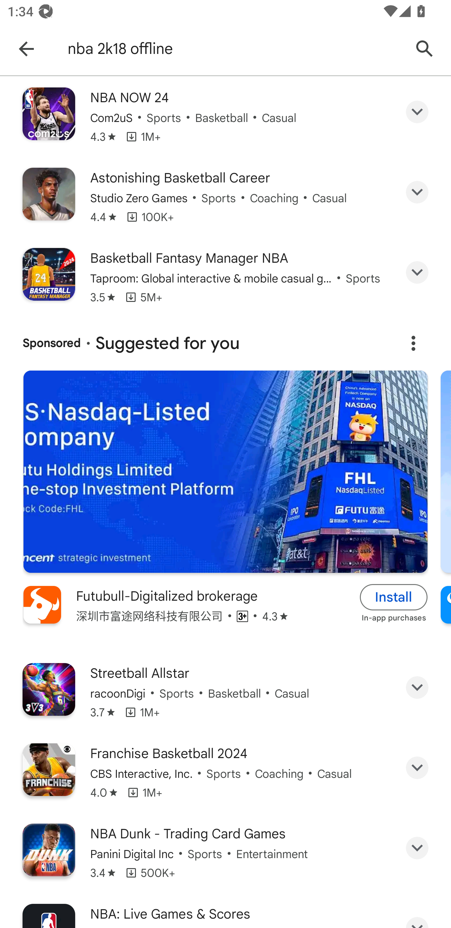 The width and height of the screenshot is (451, 928). I want to click on nba 2k18 offline, so click(235, 49).